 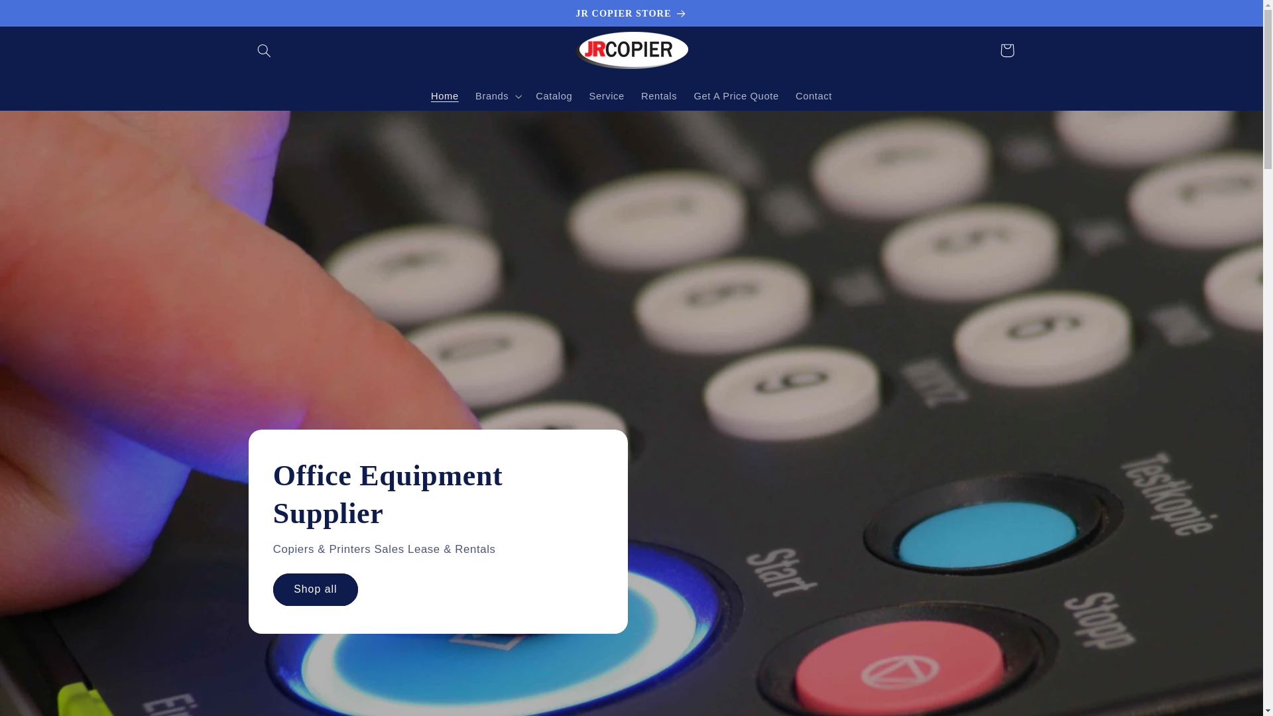 I want to click on Catalog, so click(x=554, y=96).